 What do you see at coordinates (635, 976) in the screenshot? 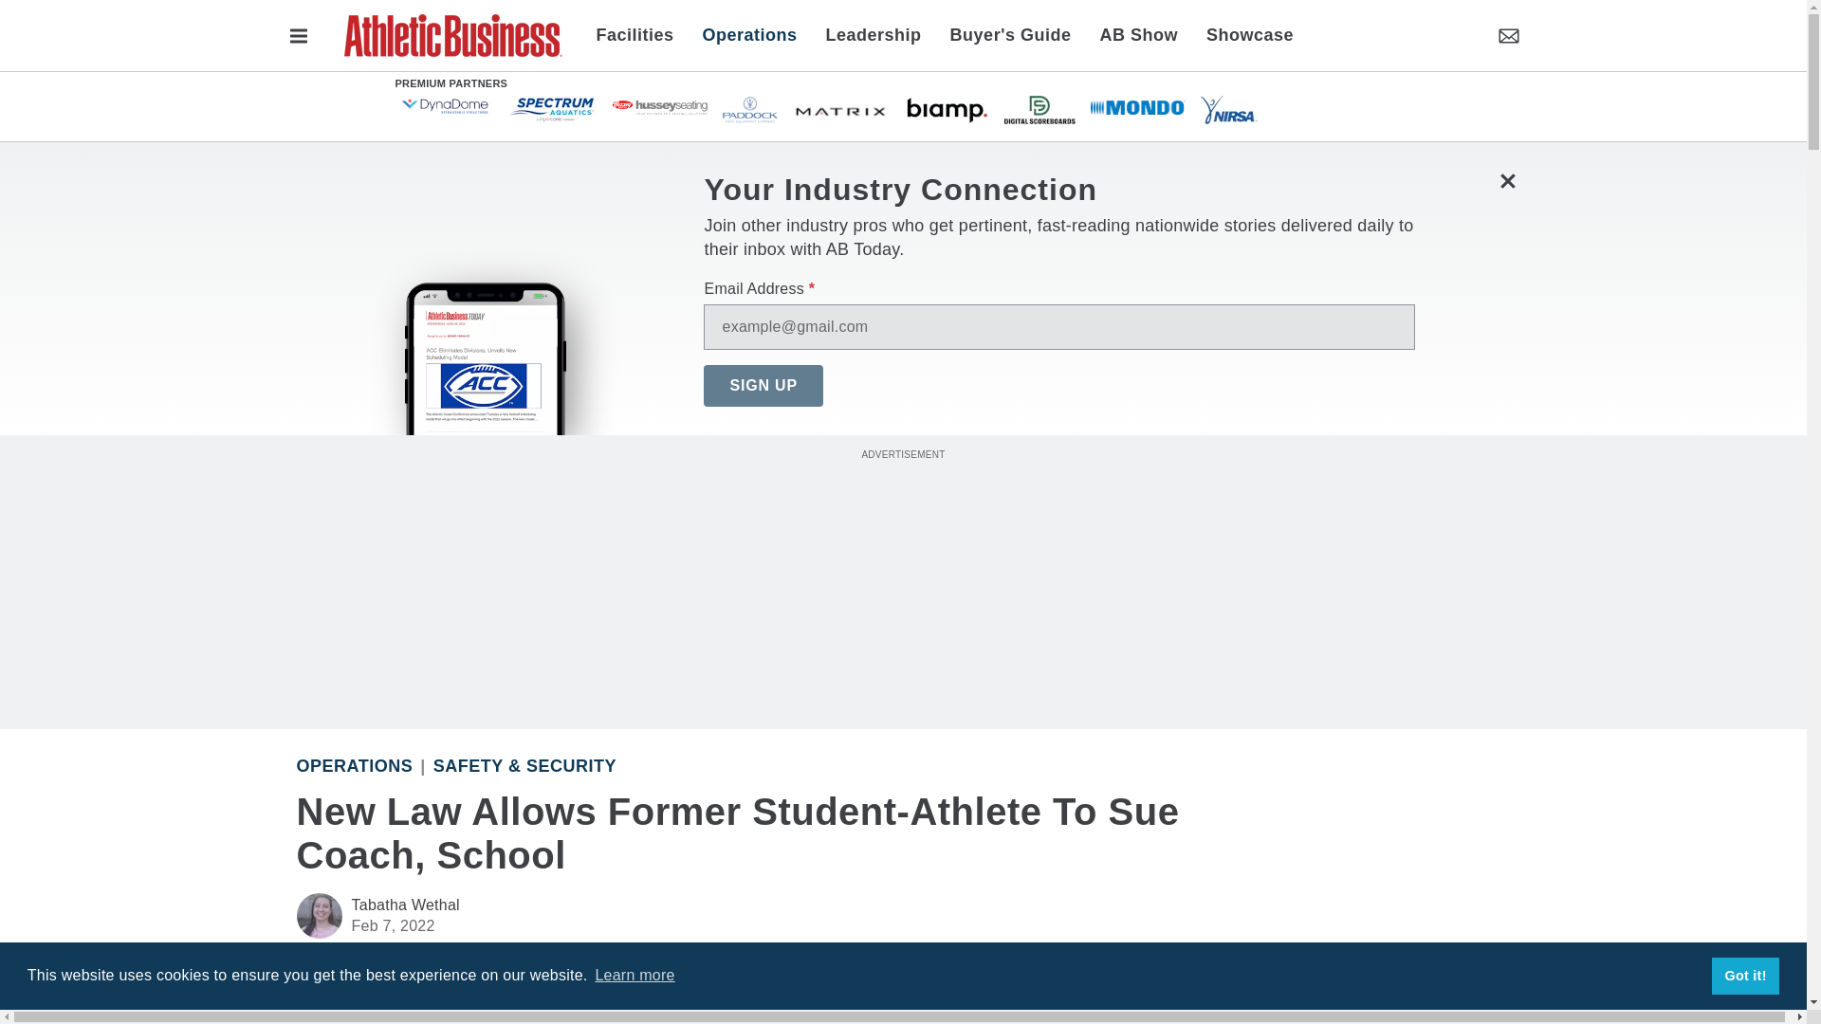
I see `Learn more` at bounding box center [635, 976].